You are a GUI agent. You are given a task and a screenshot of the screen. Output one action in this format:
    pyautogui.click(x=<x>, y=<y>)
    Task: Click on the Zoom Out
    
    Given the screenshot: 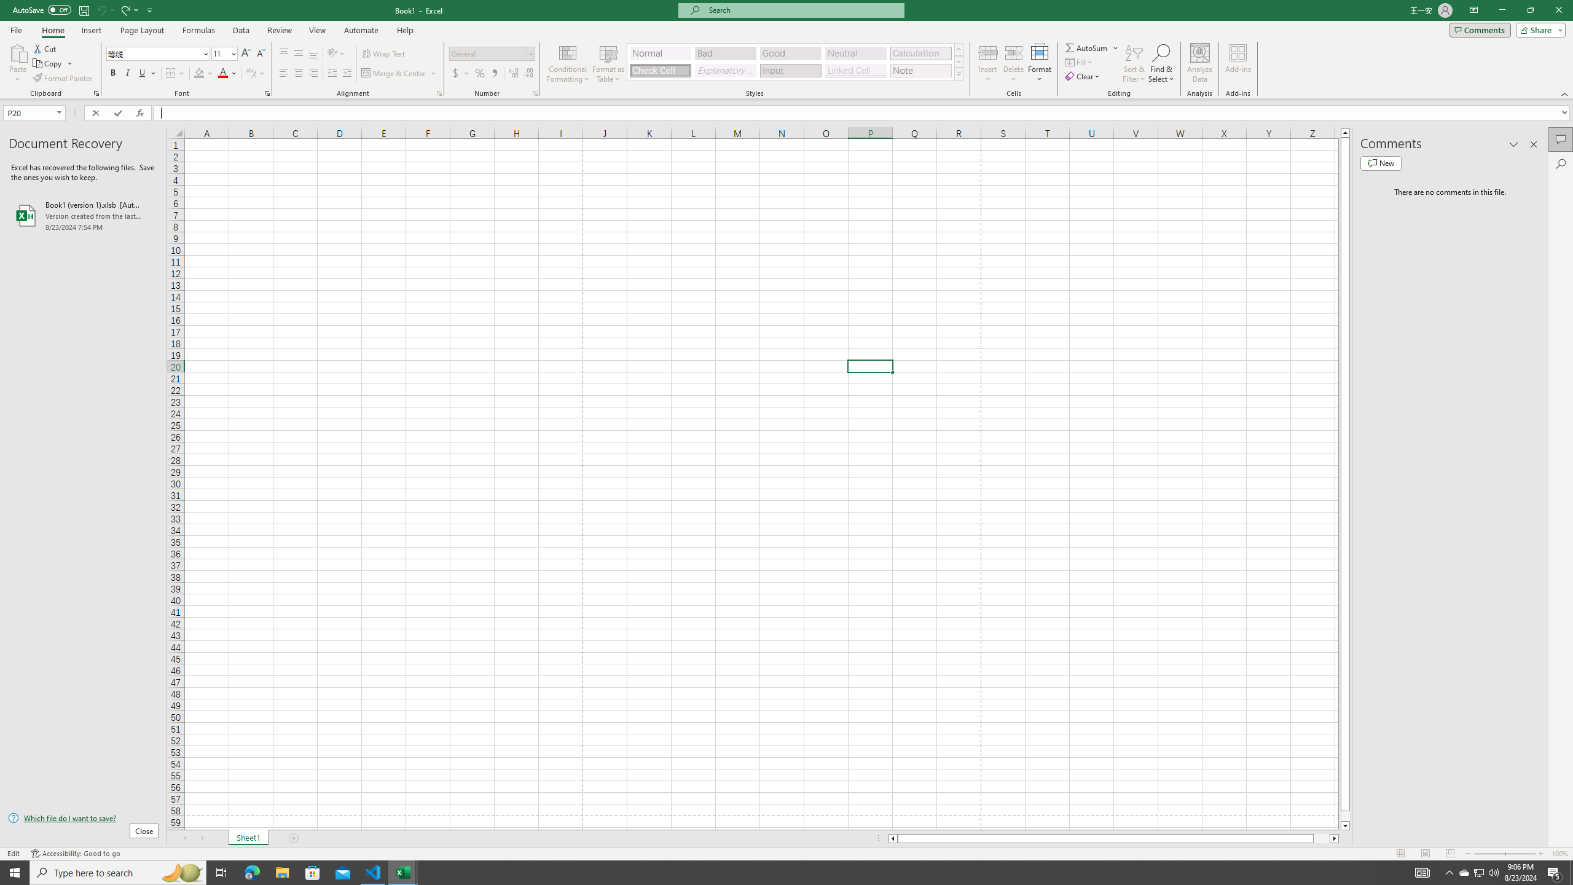 What is the action you would take?
    pyautogui.click(x=1488, y=854)
    